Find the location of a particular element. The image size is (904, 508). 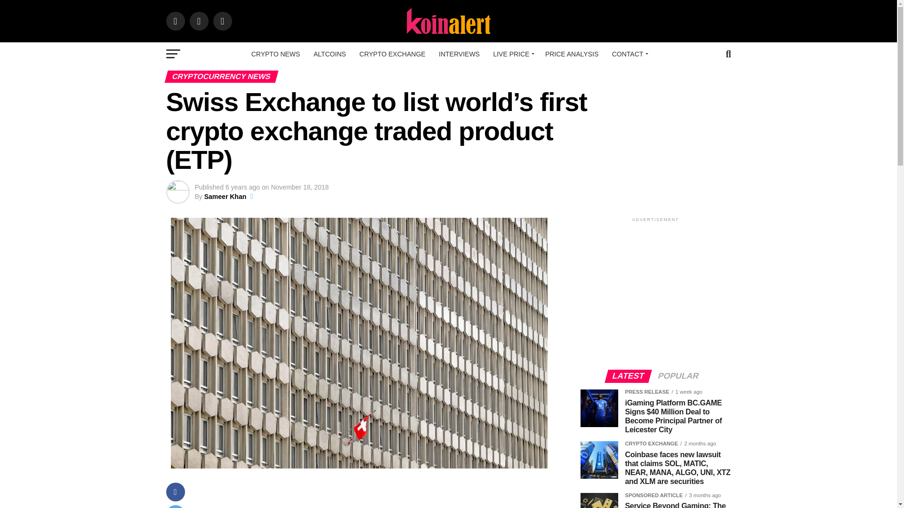

CRYPTO NEWS is located at coordinates (276, 54).